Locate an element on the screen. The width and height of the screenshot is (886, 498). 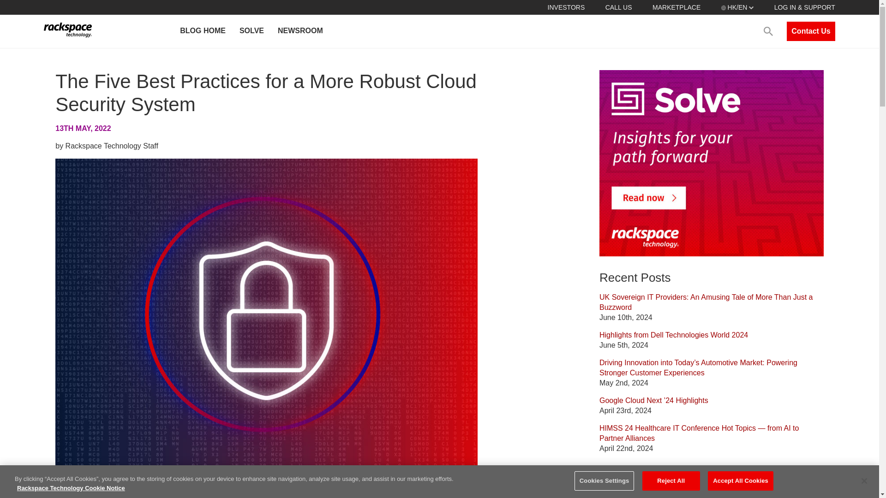
Blog Home is located at coordinates (617, 496).